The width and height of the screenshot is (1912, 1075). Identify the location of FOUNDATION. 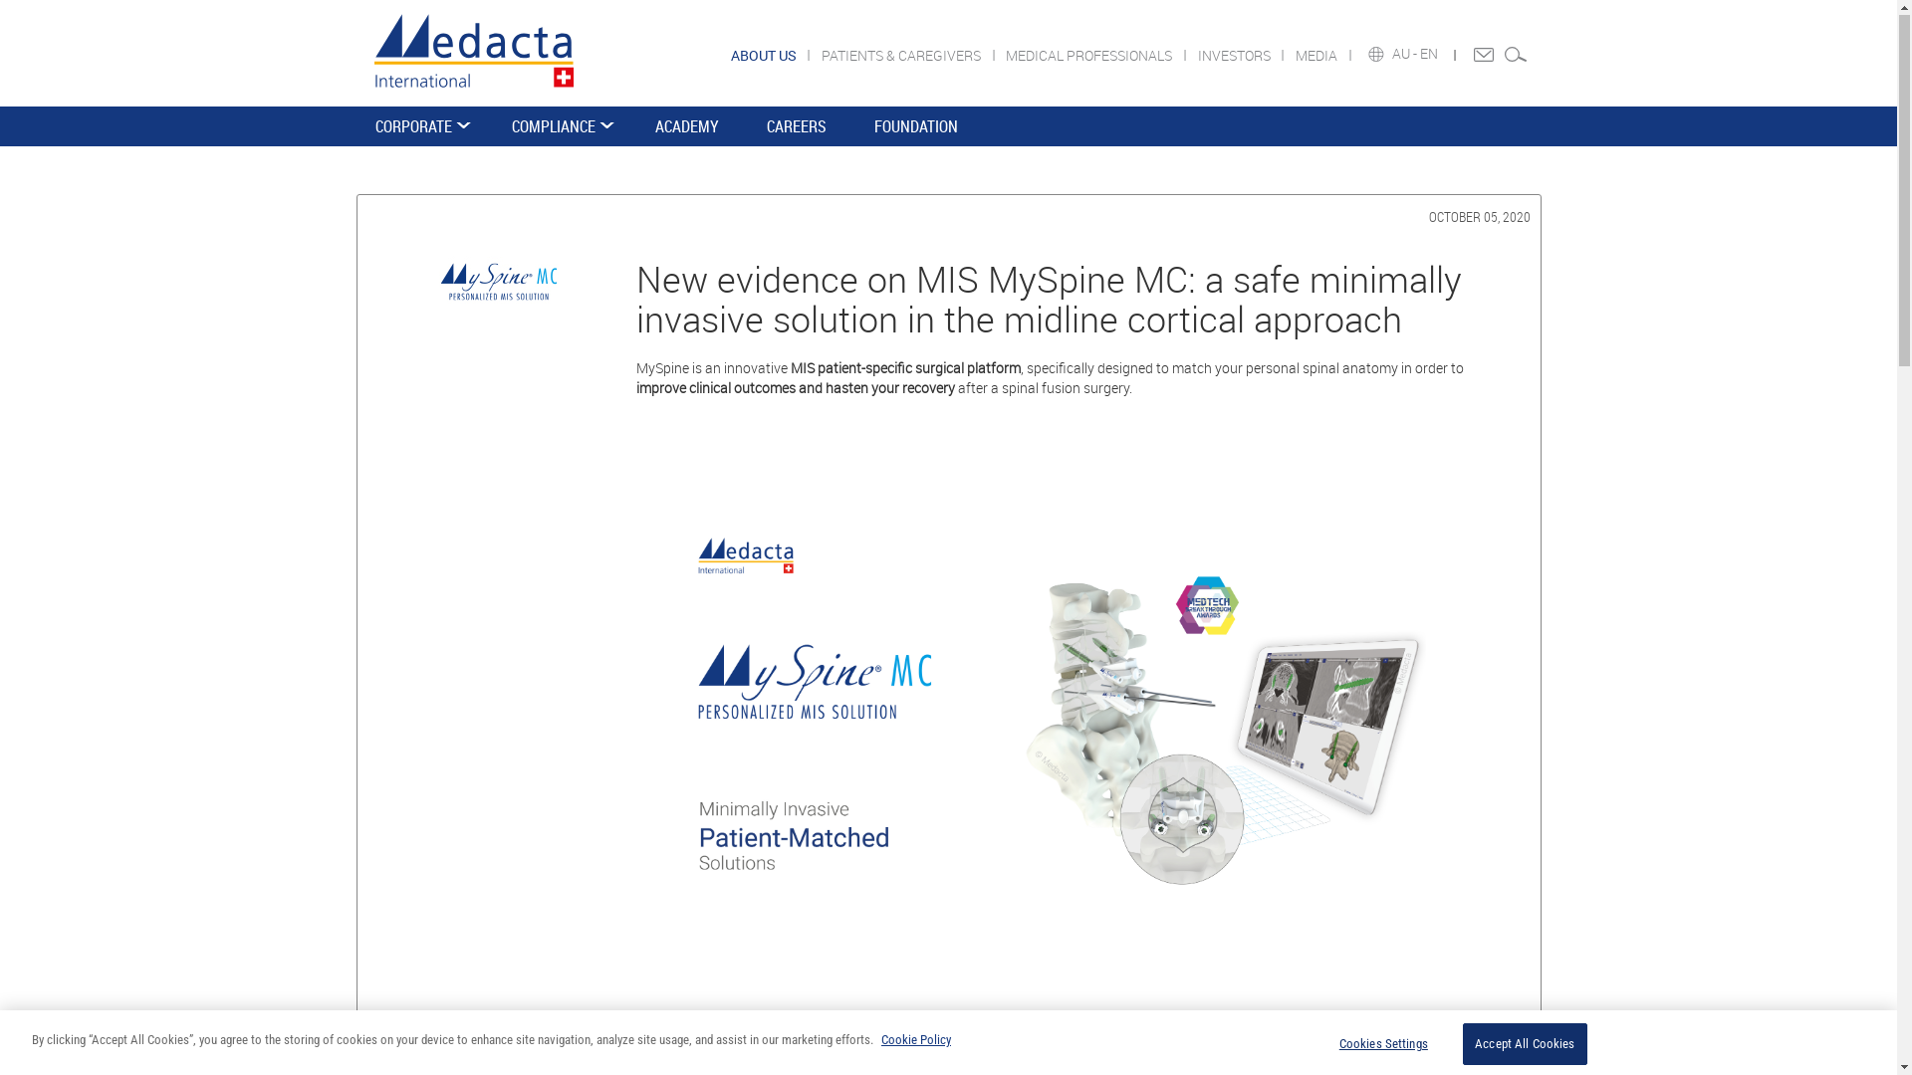
(916, 128).